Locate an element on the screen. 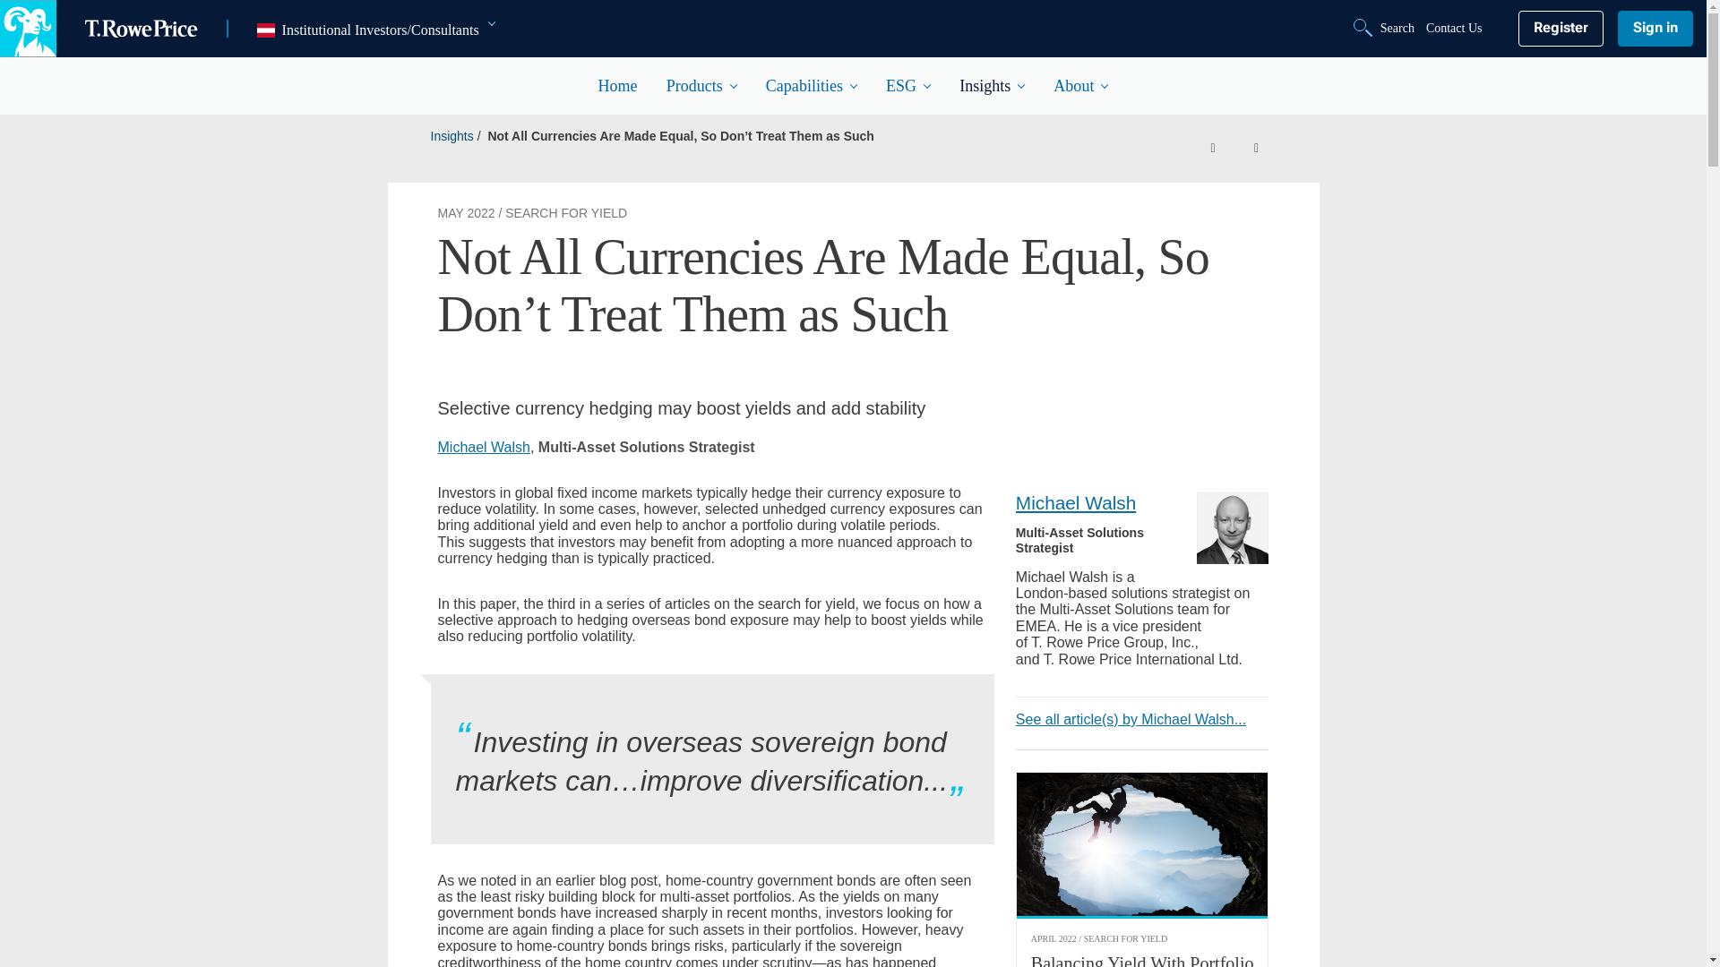 This screenshot has width=1720, height=967. Michael Walsh is located at coordinates (1233, 527).